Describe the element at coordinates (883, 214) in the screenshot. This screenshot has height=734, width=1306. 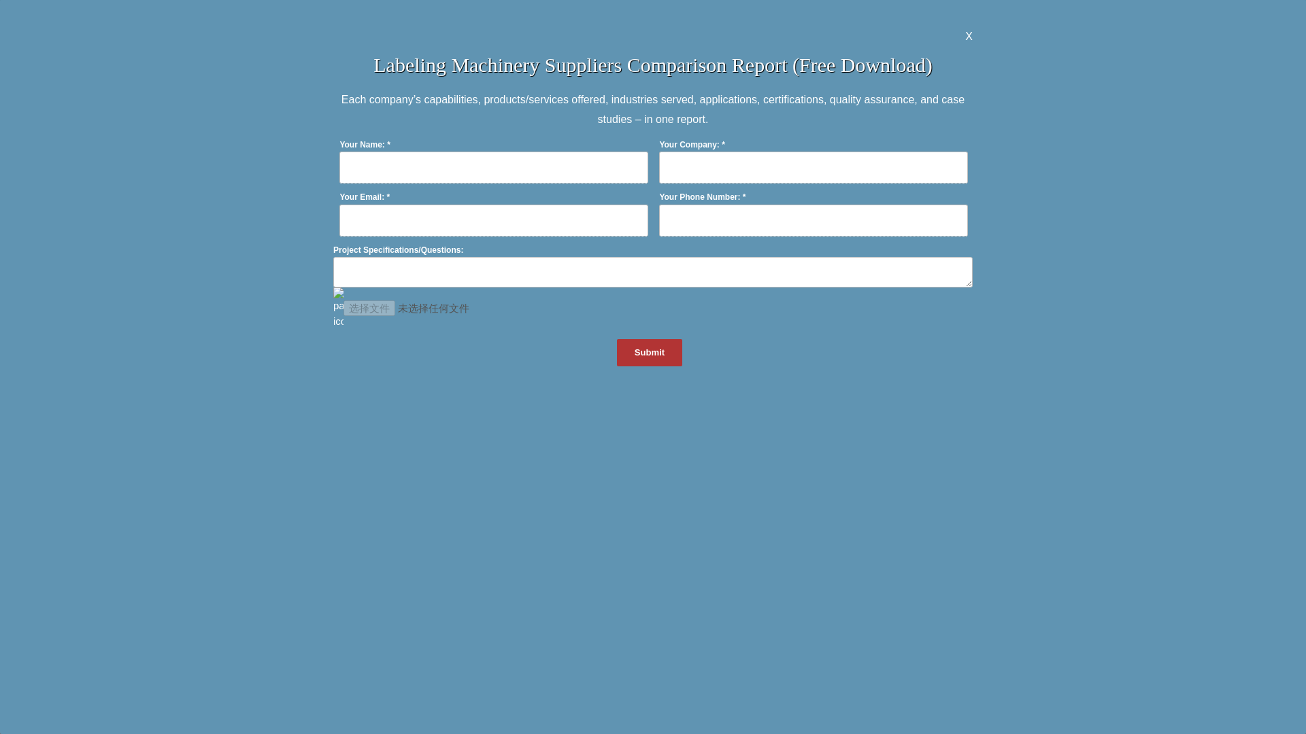
I see `Label Mill Logo` at that location.